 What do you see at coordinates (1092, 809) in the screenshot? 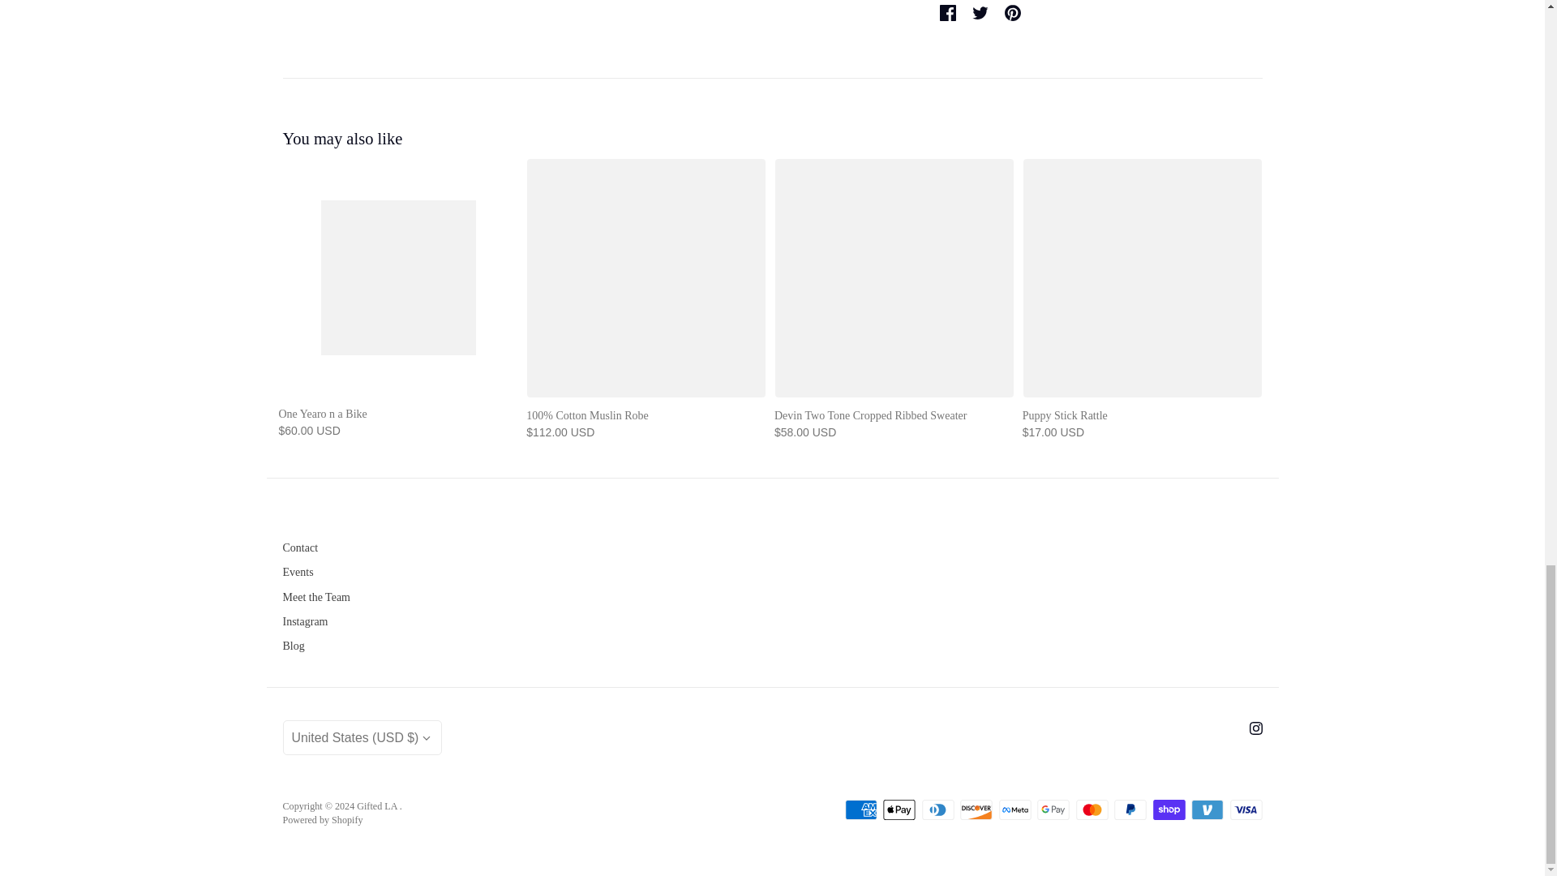
I see `Mastercard` at bounding box center [1092, 809].